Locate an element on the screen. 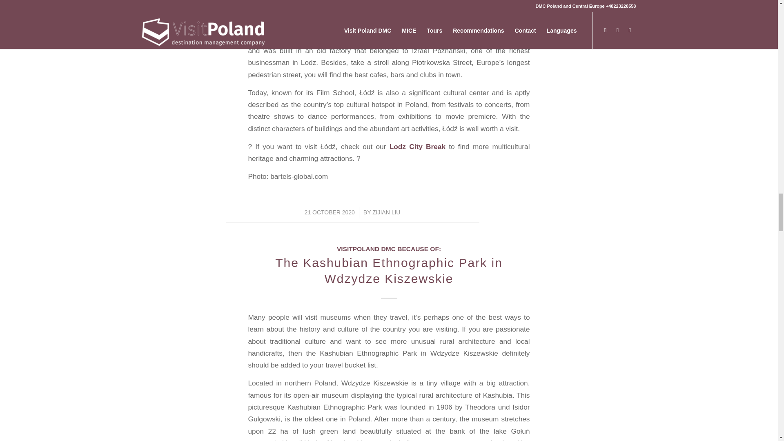 The image size is (784, 441). VISITPOLAND DMC BECAUSE OF: is located at coordinates (389, 248).